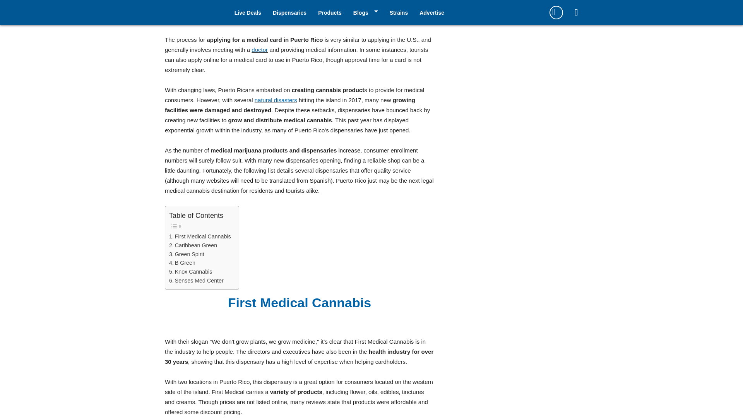 This screenshot has height=418, width=743. Describe the element at coordinates (182, 263) in the screenshot. I see `B Green ` at that location.